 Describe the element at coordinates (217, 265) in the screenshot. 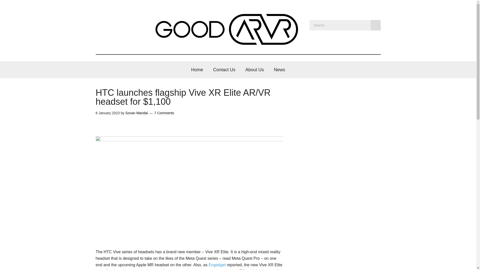

I see `Engadget` at that location.